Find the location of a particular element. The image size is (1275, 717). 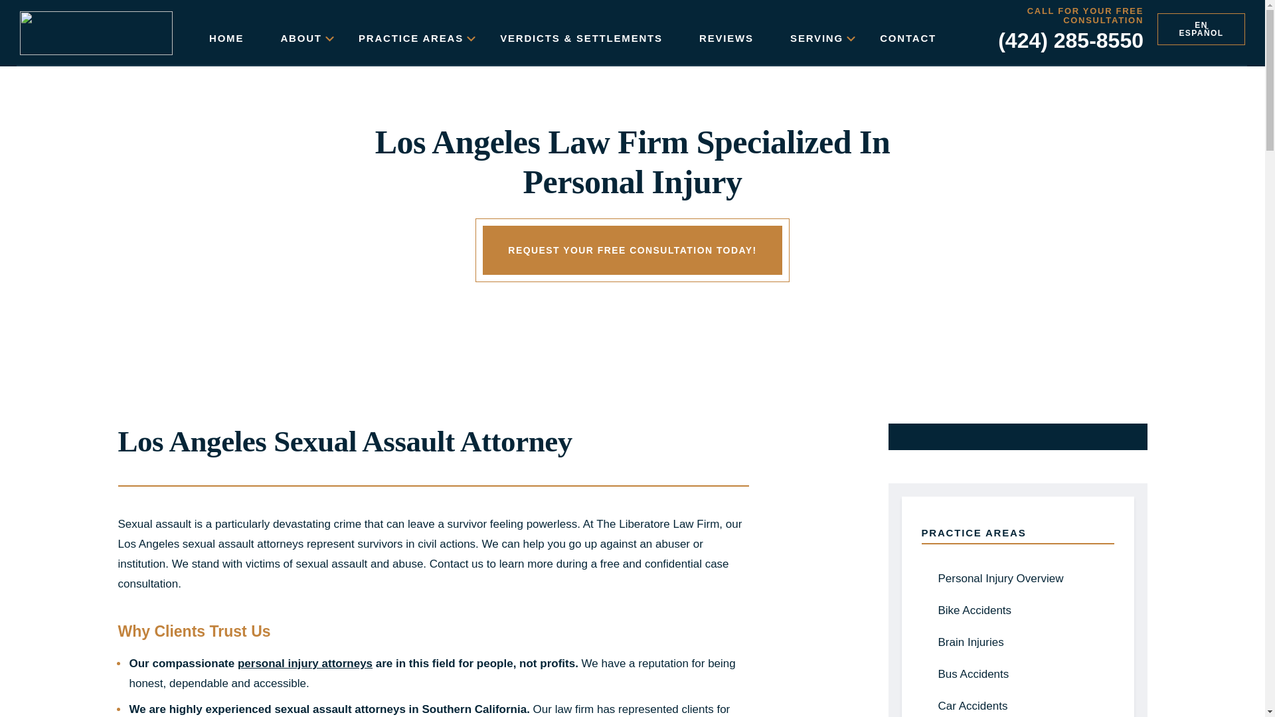

Personal Injury Overview is located at coordinates (1017, 579).